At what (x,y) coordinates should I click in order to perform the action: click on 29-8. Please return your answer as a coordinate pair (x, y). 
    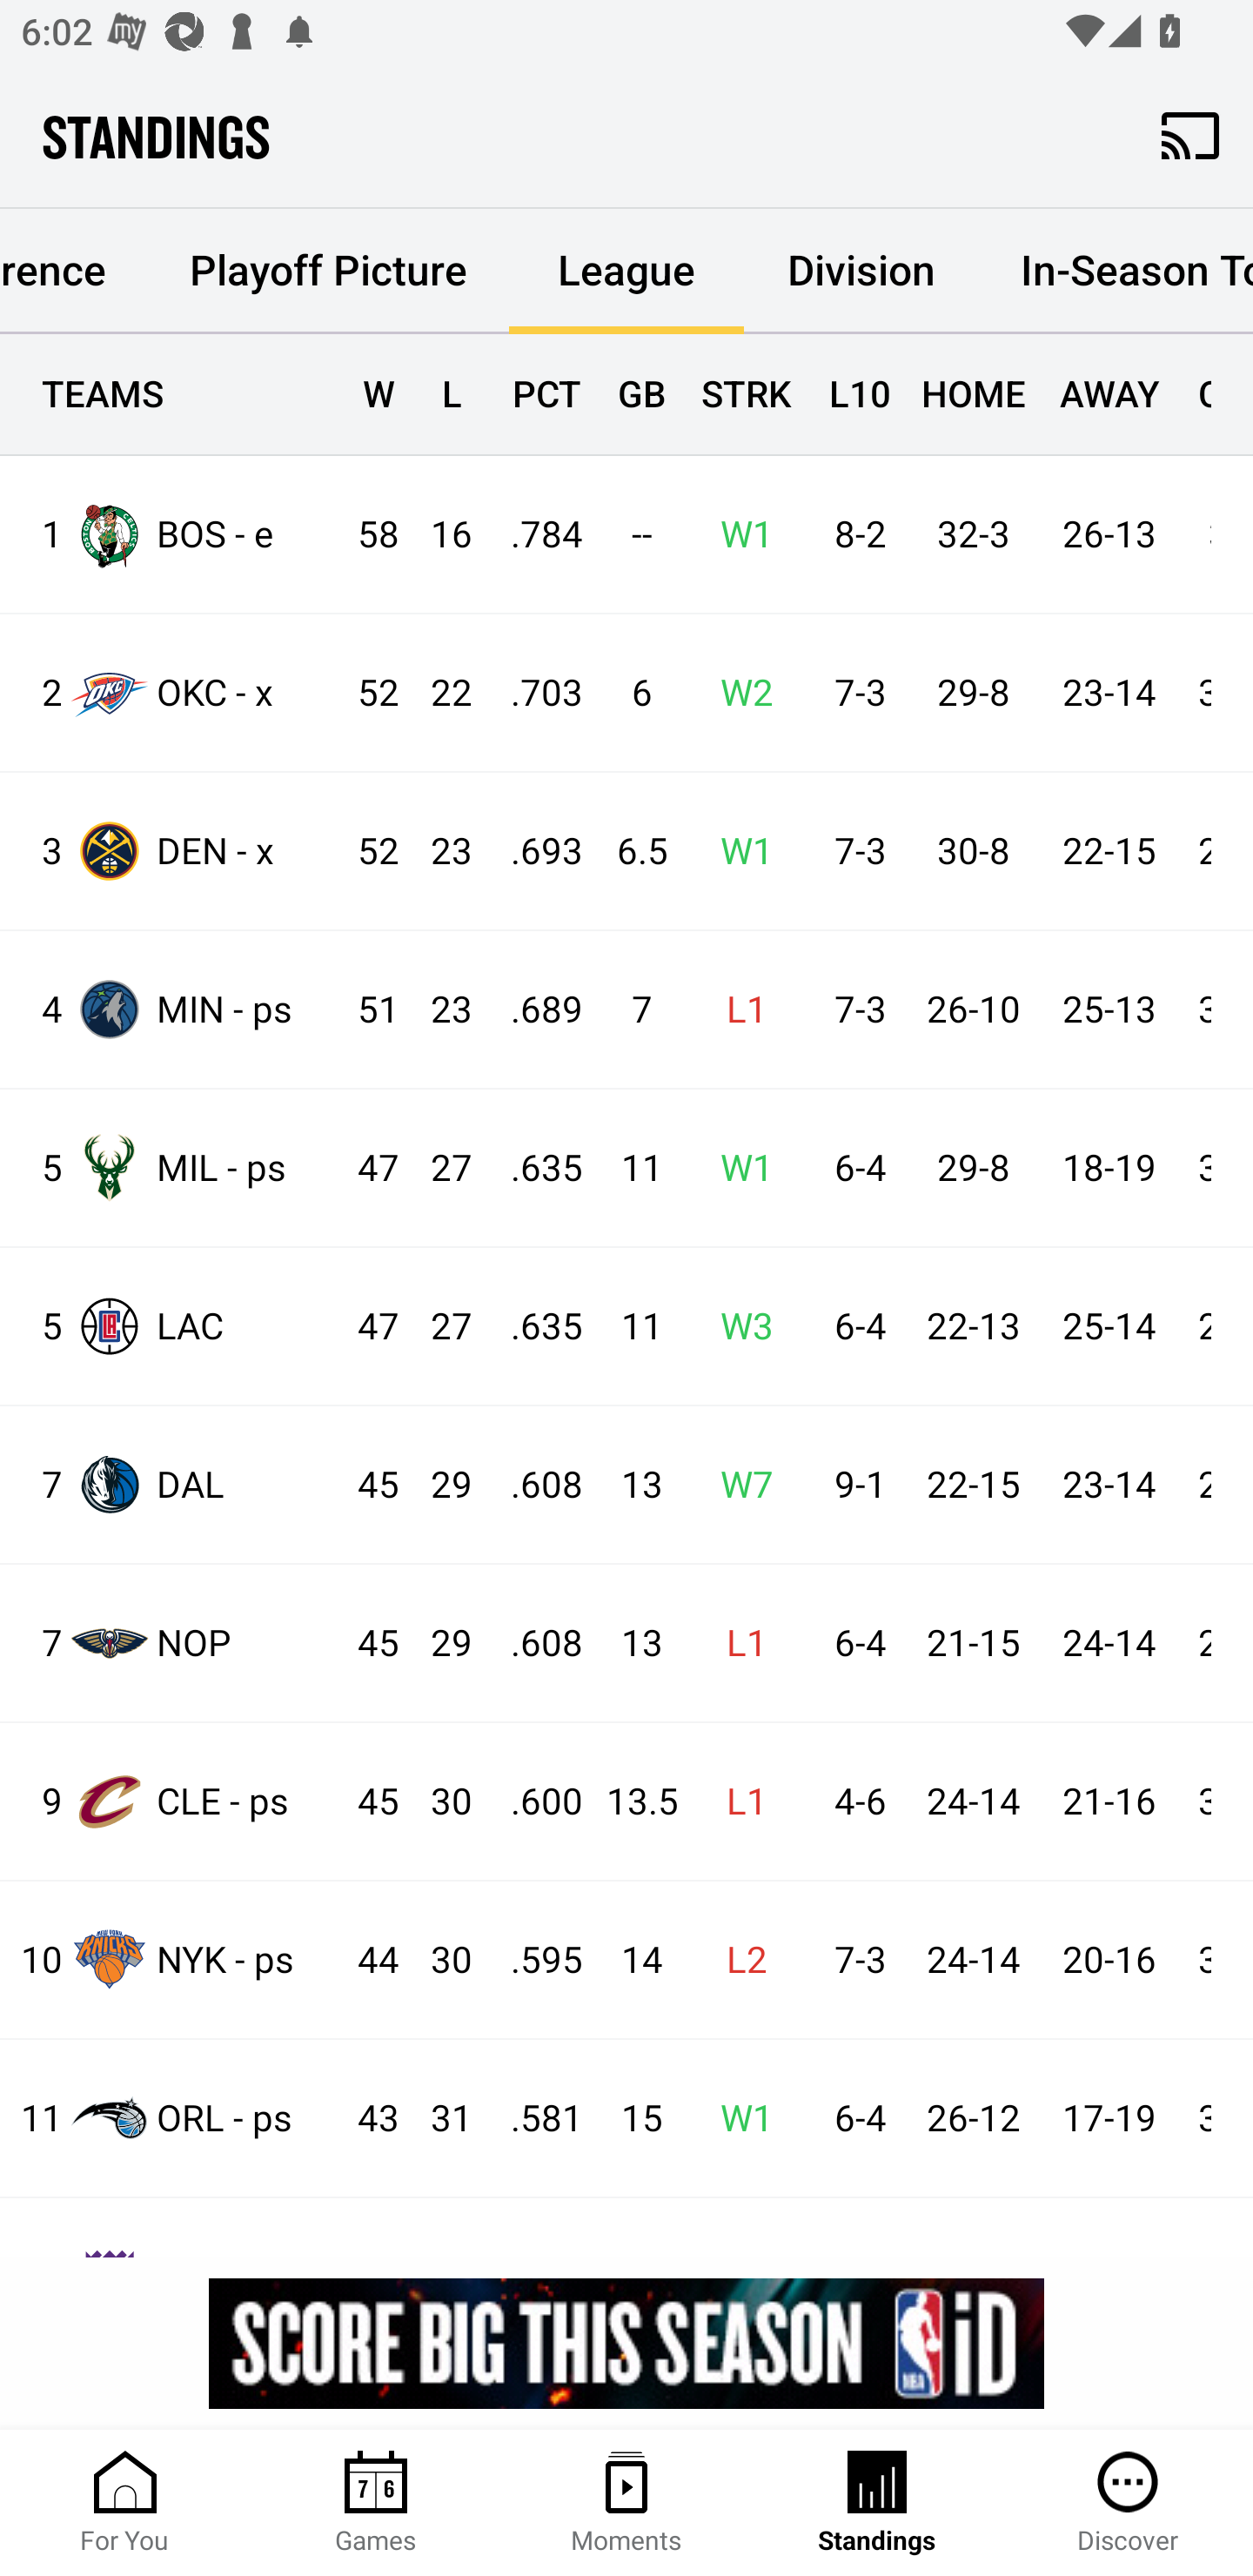
    Looking at the image, I should click on (973, 694).